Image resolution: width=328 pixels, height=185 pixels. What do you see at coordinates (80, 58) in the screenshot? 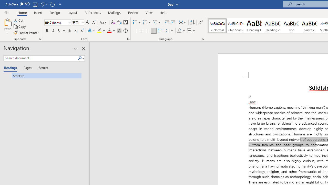
I see `Class: NetUIImage` at bounding box center [80, 58].